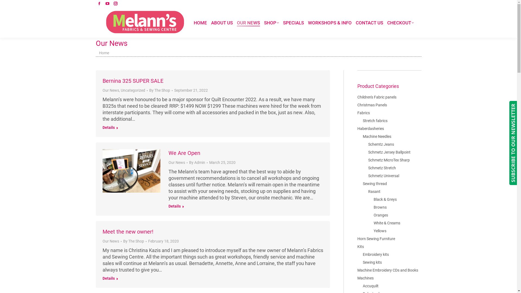  What do you see at coordinates (360, 247) in the screenshot?
I see `Kits` at bounding box center [360, 247].